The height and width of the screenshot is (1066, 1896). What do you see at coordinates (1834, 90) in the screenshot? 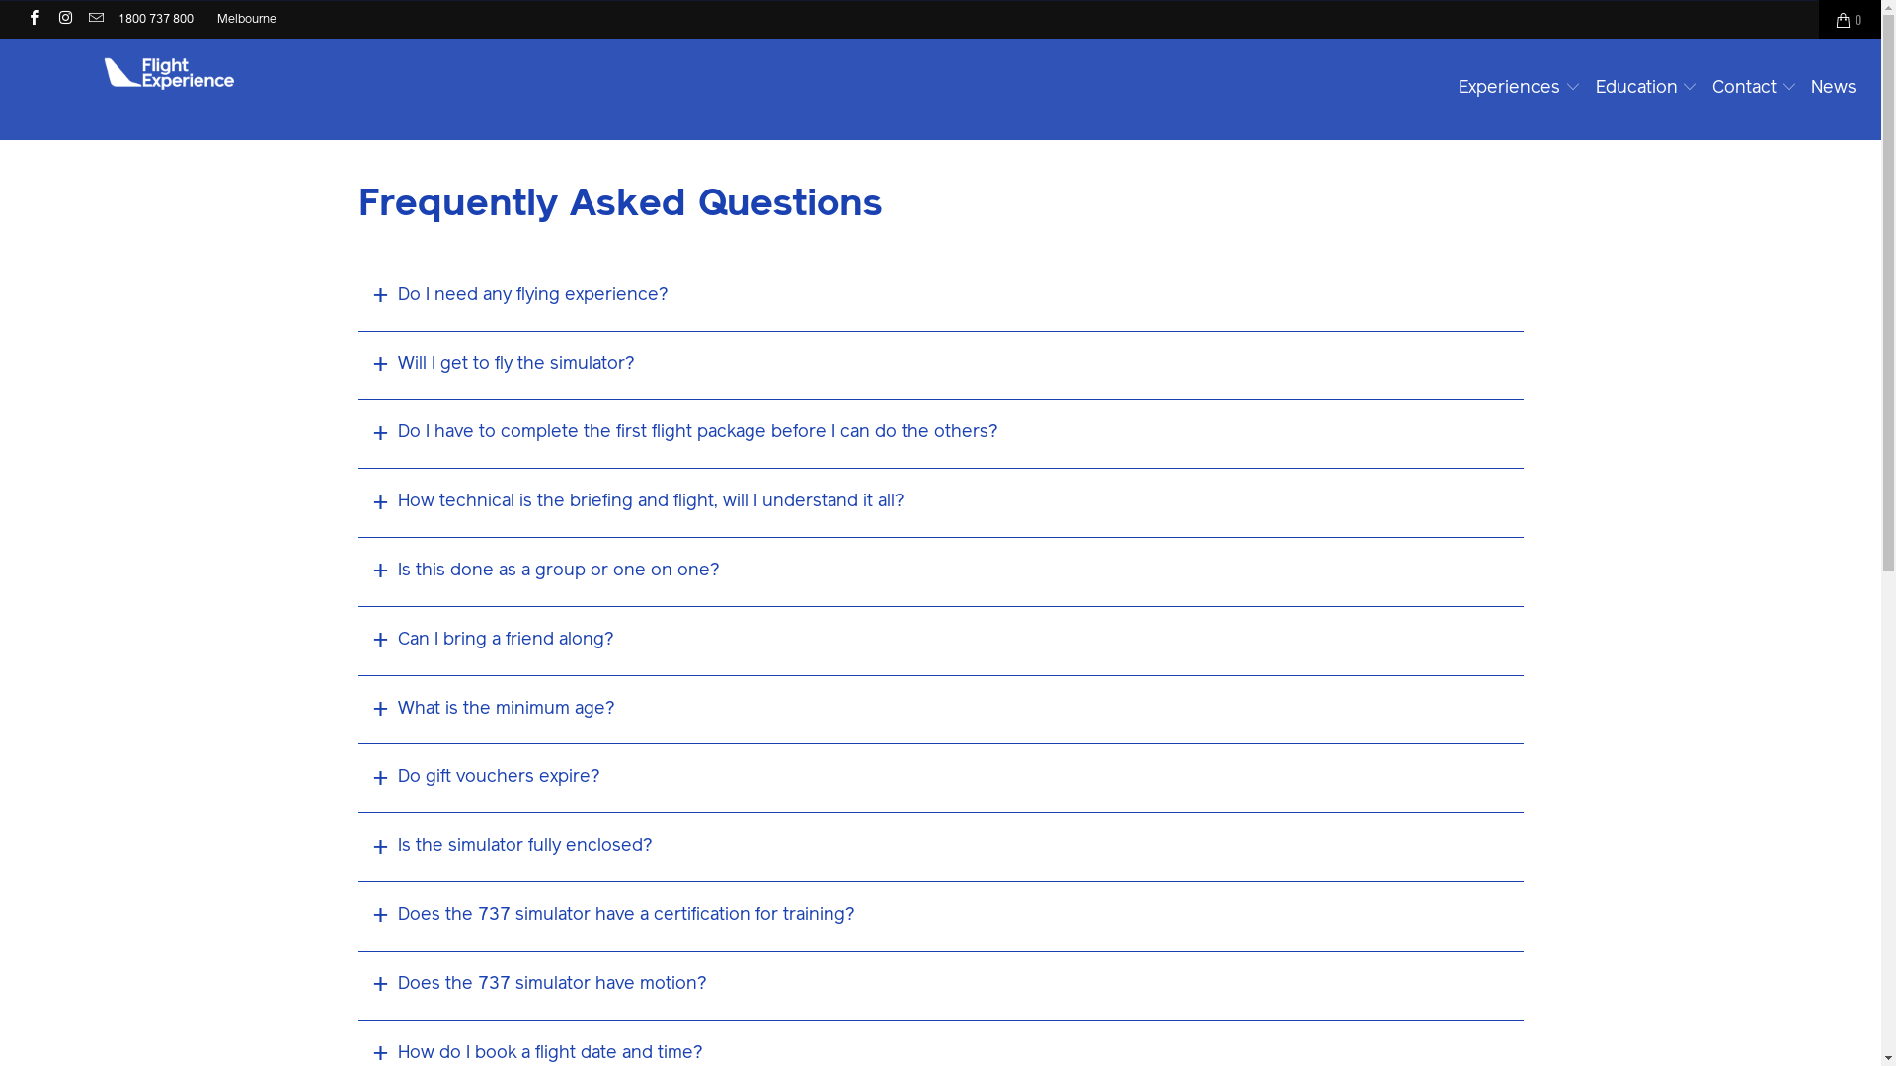
I see `News` at bounding box center [1834, 90].